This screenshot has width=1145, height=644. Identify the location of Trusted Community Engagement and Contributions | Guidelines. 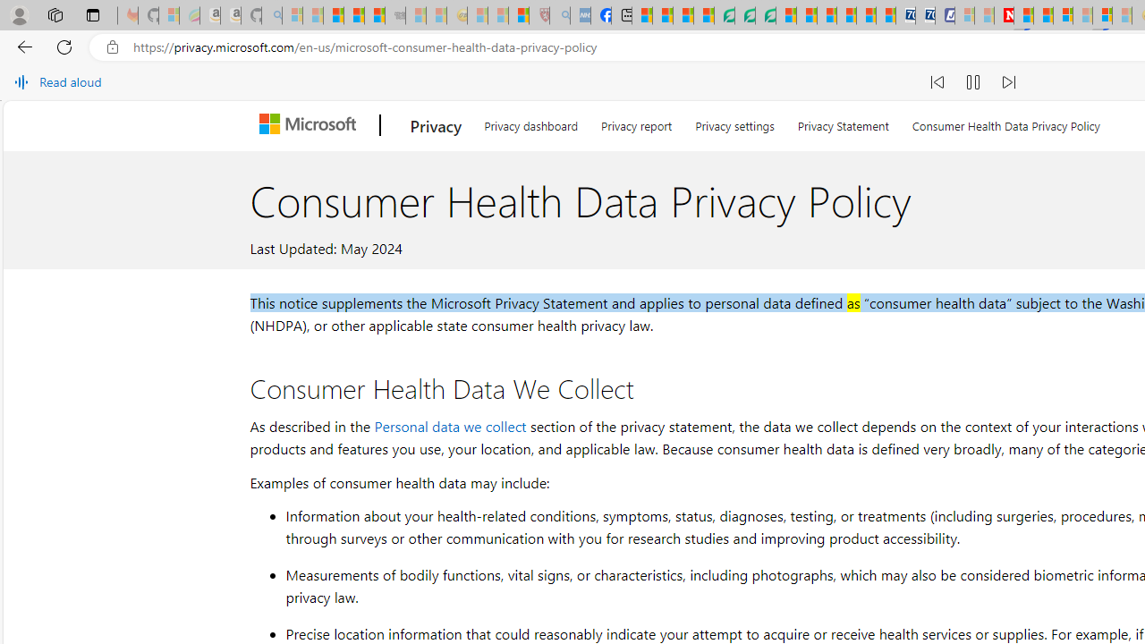
(1023, 16).